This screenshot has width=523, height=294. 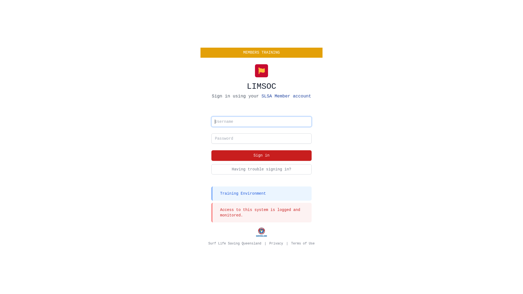 I want to click on Having trouble signing in?, so click(x=261, y=169).